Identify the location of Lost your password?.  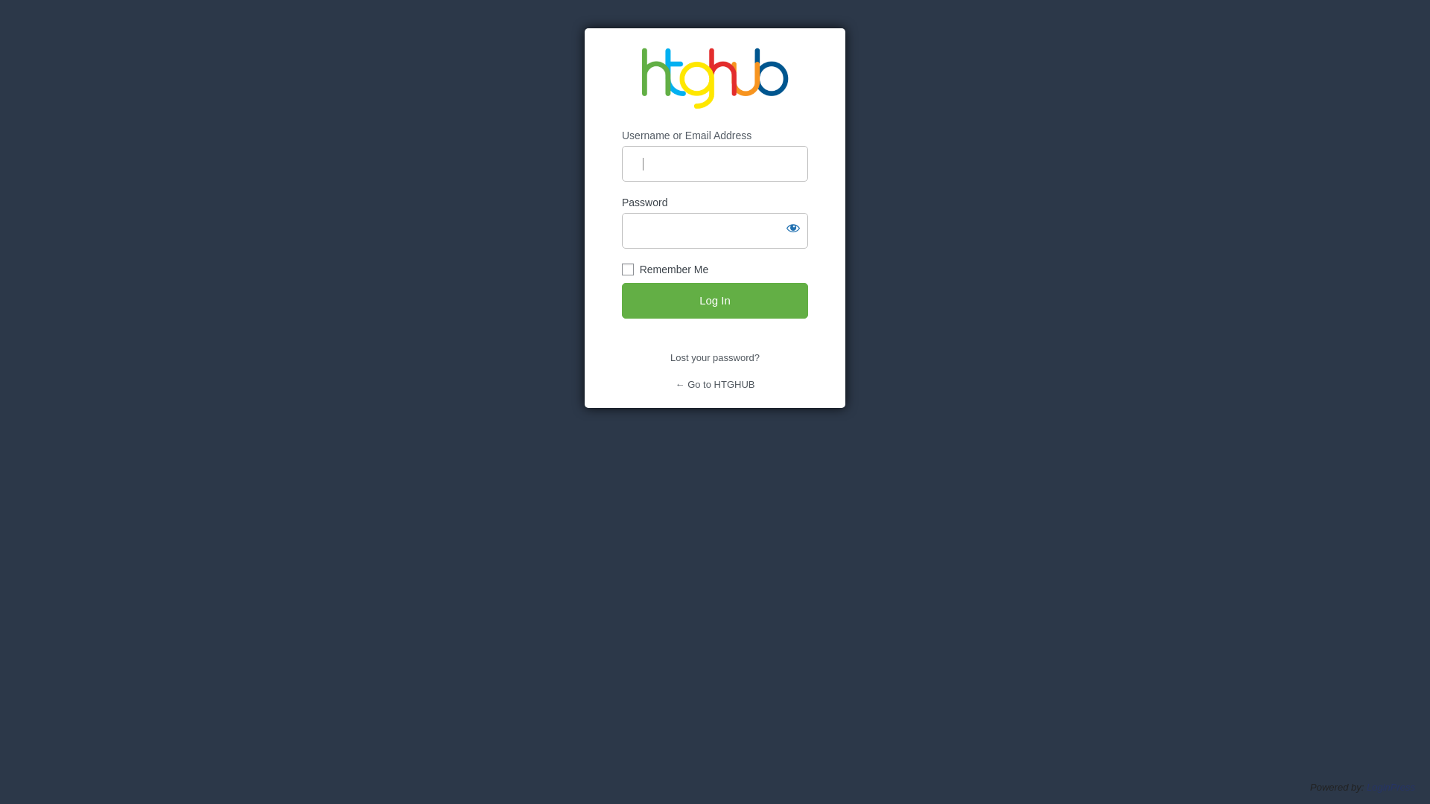
(715, 357).